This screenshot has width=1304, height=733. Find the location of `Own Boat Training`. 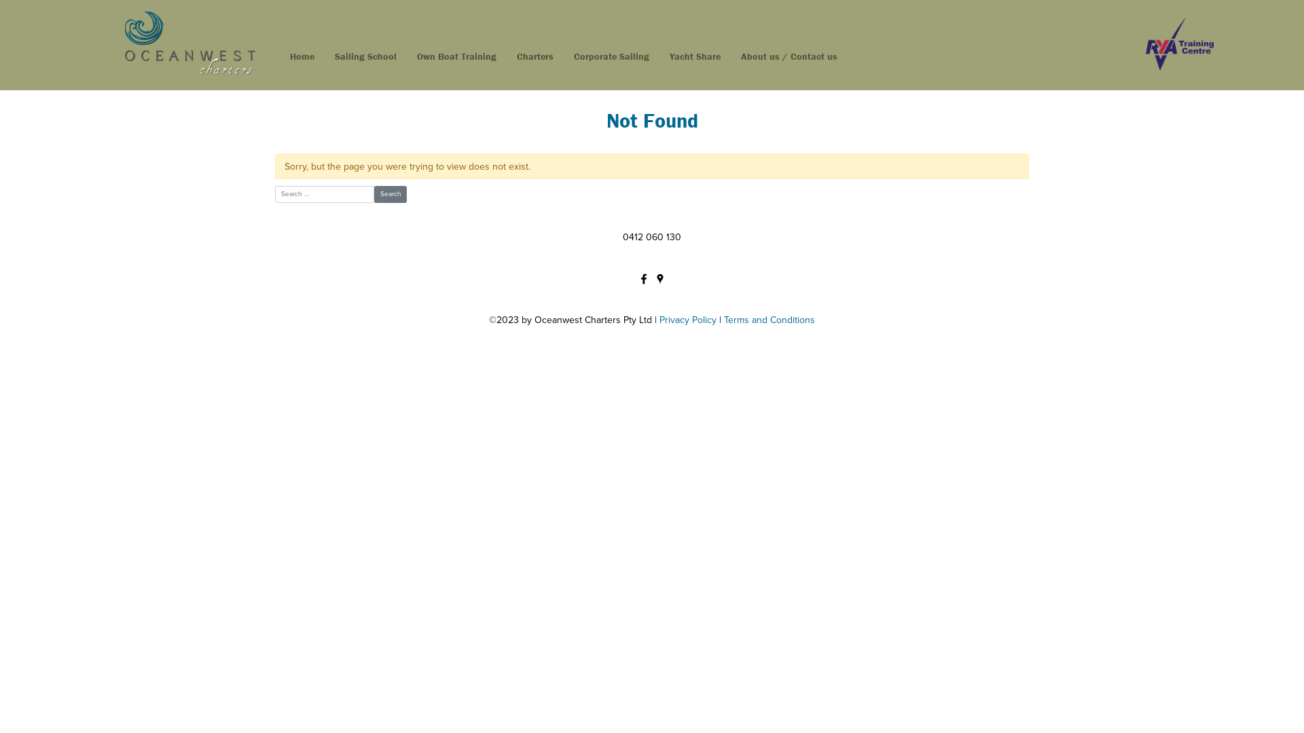

Own Boat Training is located at coordinates (456, 57).